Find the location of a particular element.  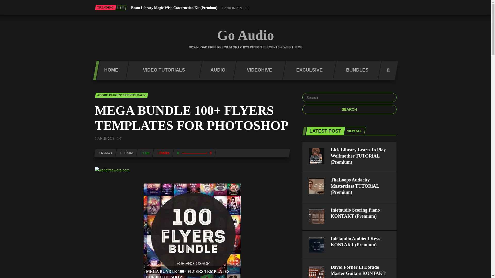

0 is located at coordinates (119, 138).